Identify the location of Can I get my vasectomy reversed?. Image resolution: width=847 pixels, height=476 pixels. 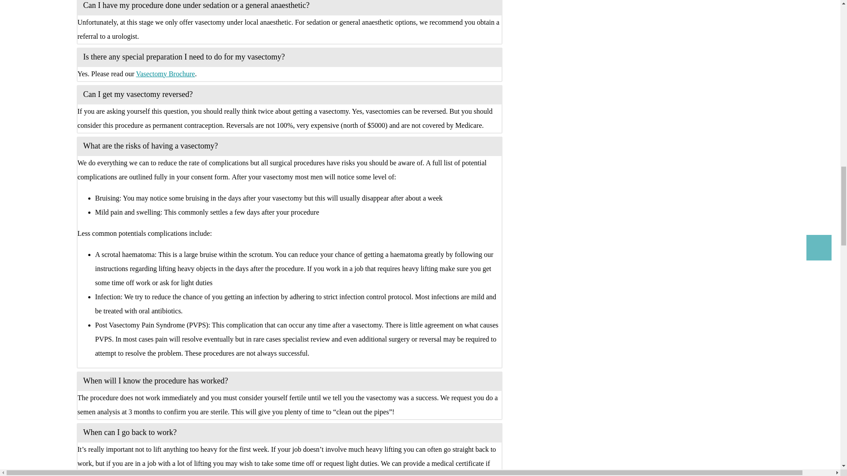
(289, 94).